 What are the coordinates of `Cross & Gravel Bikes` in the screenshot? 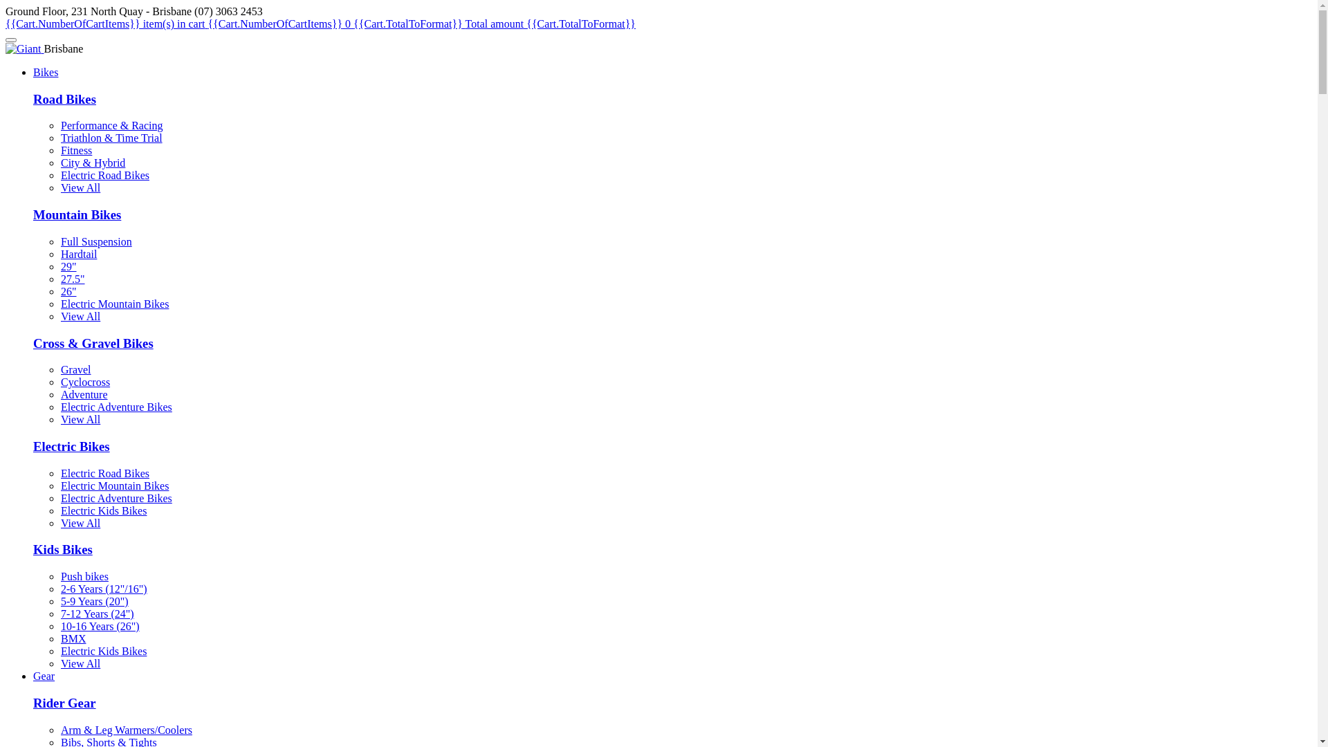 It's located at (93, 343).